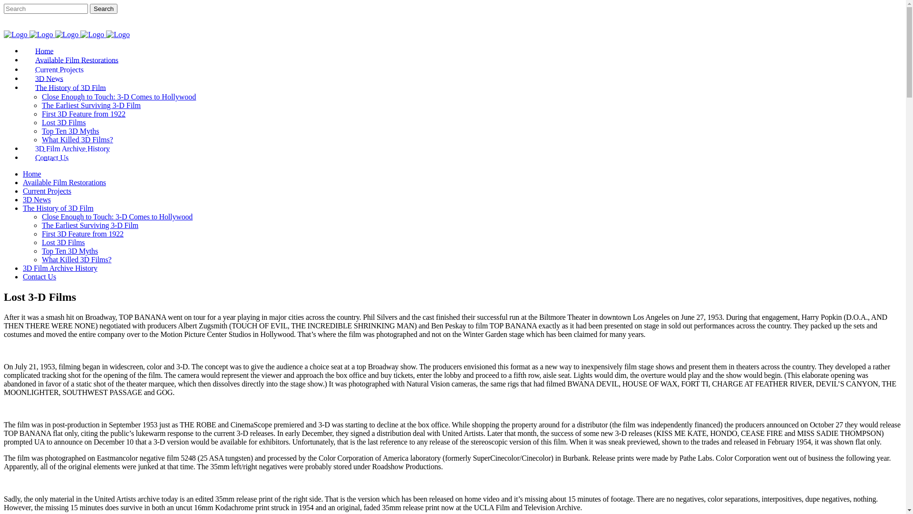 Image resolution: width=913 pixels, height=514 pixels. Describe the element at coordinates (37, 200) in the screenshot. I see `3D News` at that location.